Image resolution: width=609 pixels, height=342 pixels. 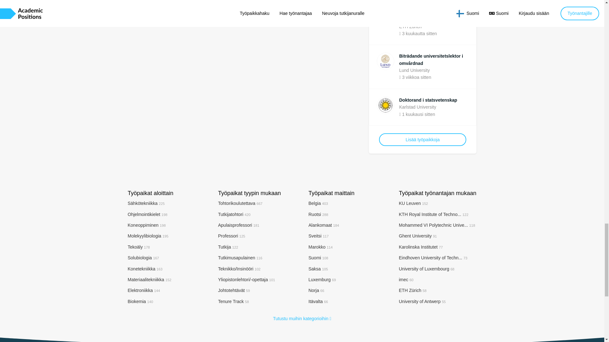 I want to click on Molekyylibiologia, so click(x=147, y=236).